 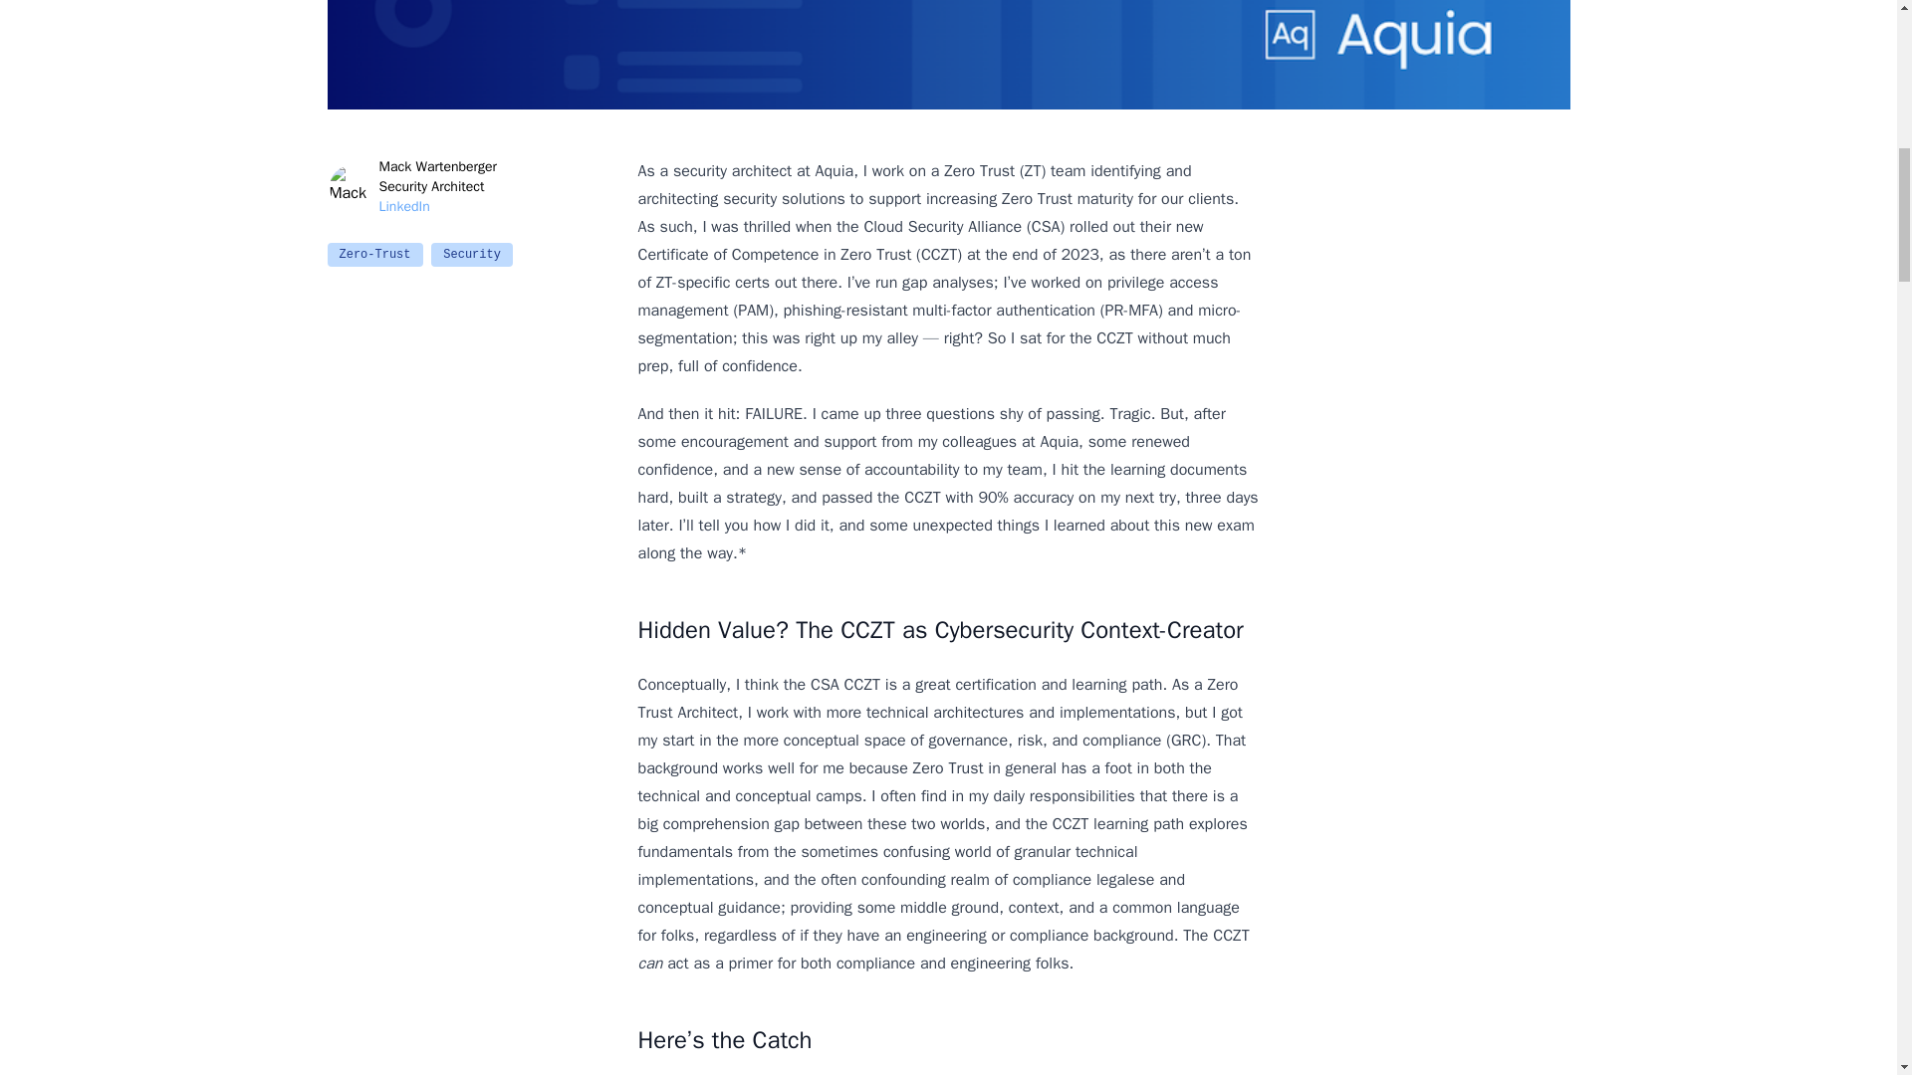 I want to click on LinkedIn, so click(x=438, y=207).